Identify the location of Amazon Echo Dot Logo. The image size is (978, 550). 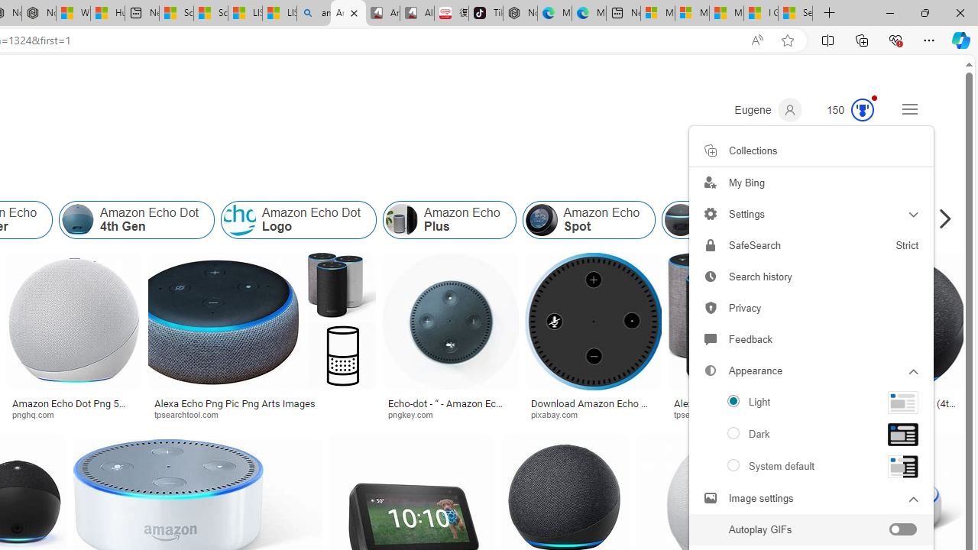
(240, 220).